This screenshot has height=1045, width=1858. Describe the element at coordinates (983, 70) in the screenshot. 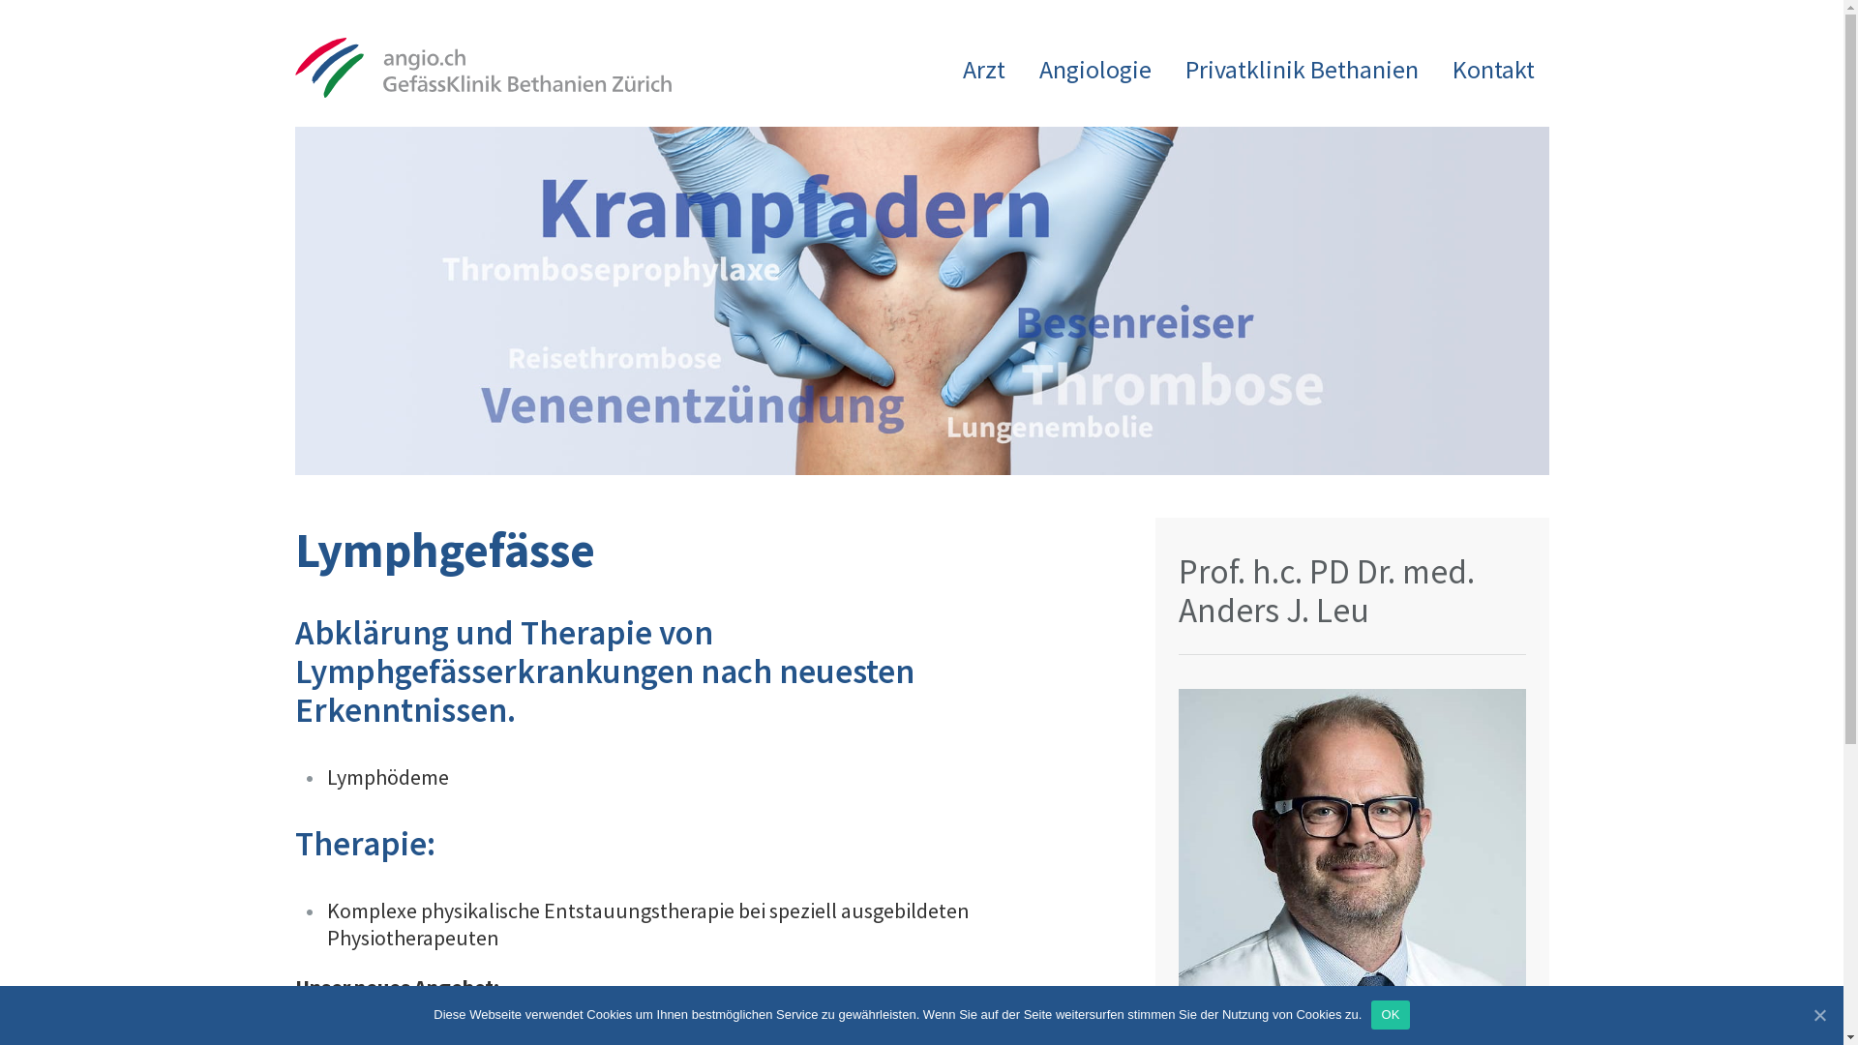

I see `Arzt` at that location.